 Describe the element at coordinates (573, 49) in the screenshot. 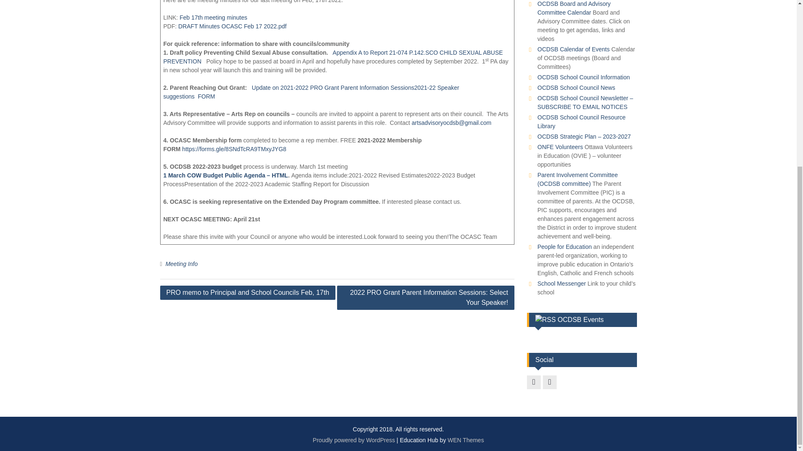

I see `OCDSB Calendar of Events` at that location.